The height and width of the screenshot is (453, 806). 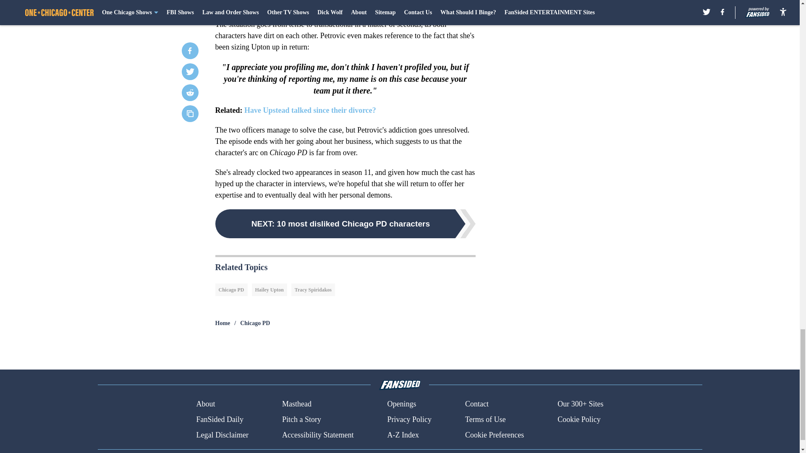 I want to click on About, so click(x=205, y=404).